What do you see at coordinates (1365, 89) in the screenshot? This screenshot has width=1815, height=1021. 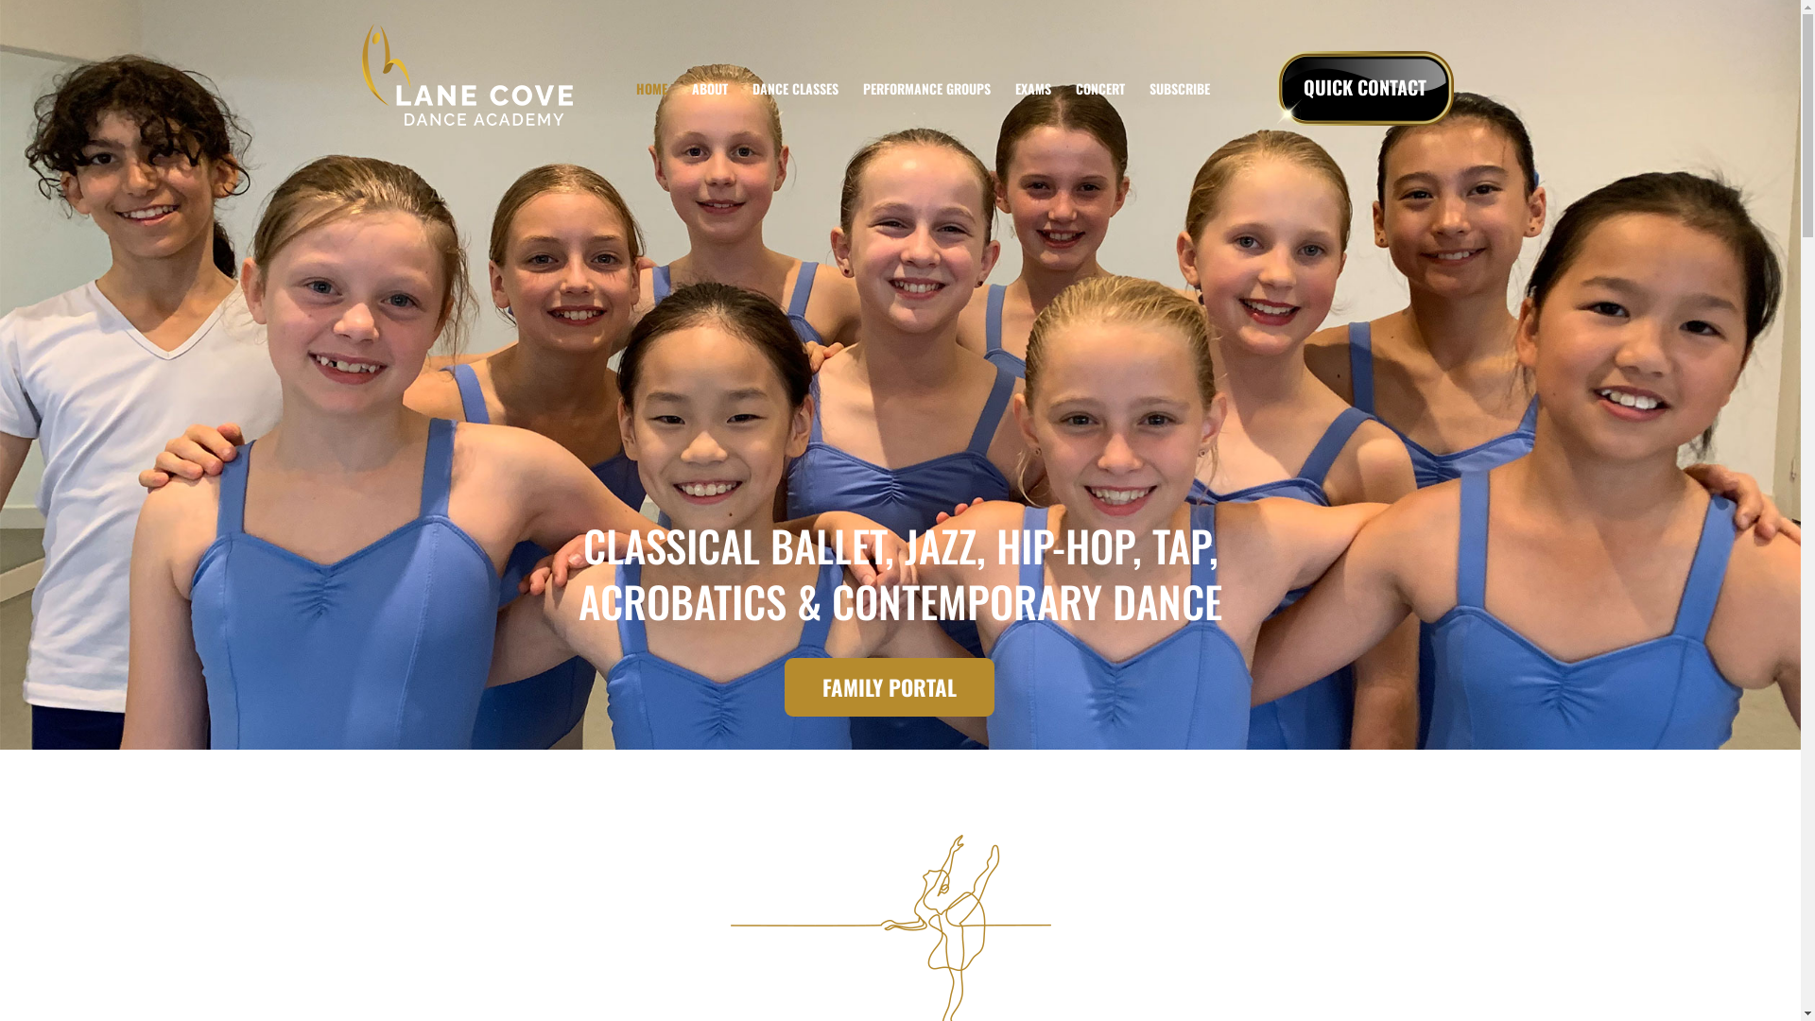 I see `QUICK CONTACT` at bounding box center [1365, 89].